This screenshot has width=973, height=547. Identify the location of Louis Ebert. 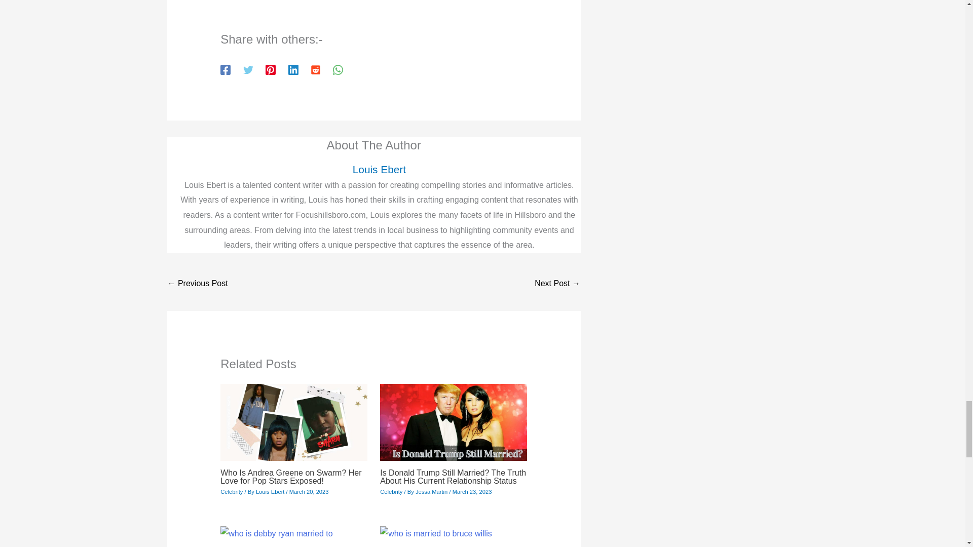
(379, 169).